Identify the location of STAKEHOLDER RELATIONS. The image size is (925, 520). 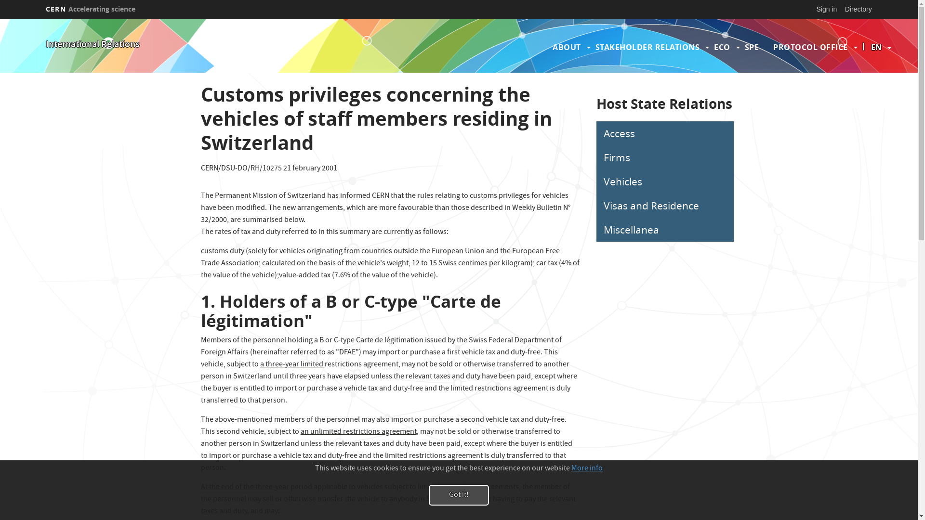
(647, 47).